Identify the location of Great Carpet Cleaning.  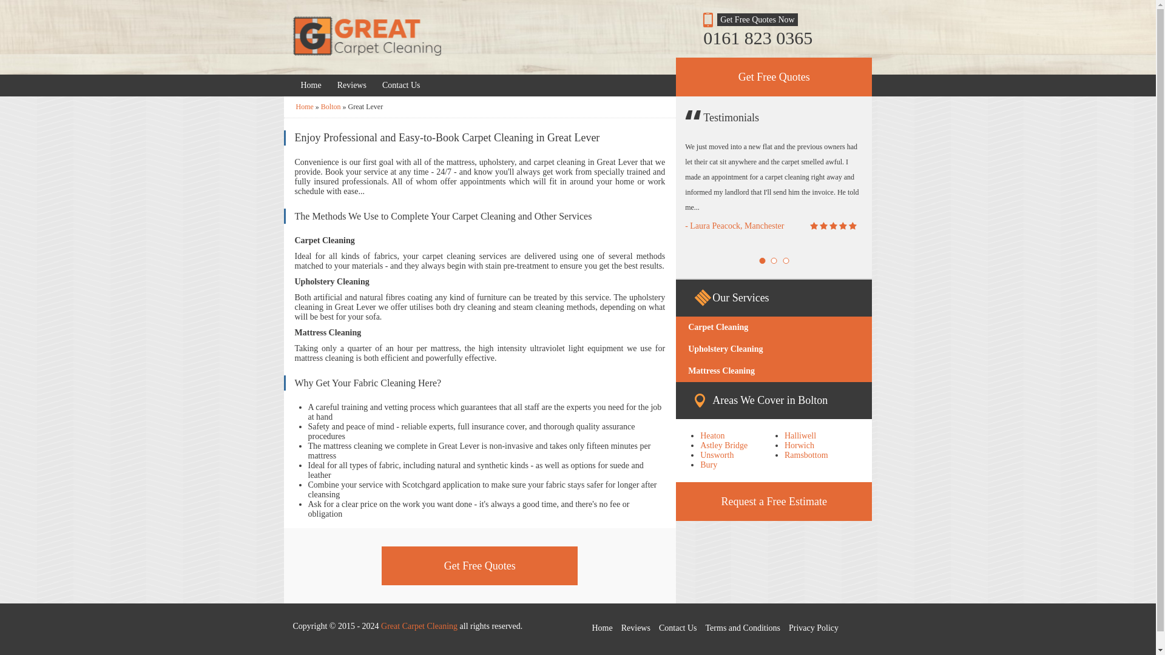
(366, 38).